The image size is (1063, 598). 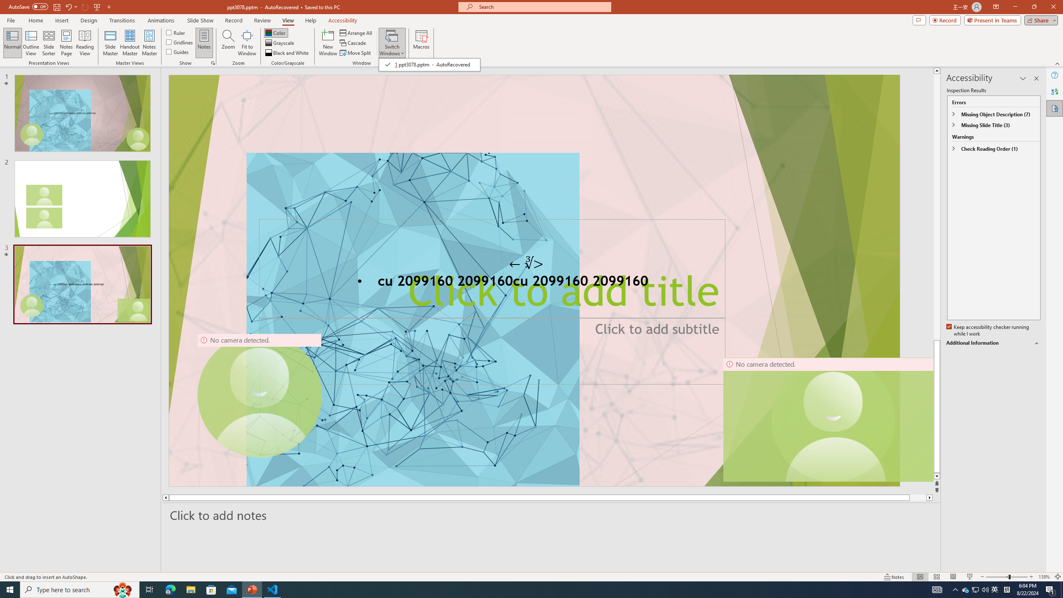 What do you see at coordinates (988, 331) in the screenshot?
I see `Keep accessibility checker running while I work` at bounding box center [988, 331].